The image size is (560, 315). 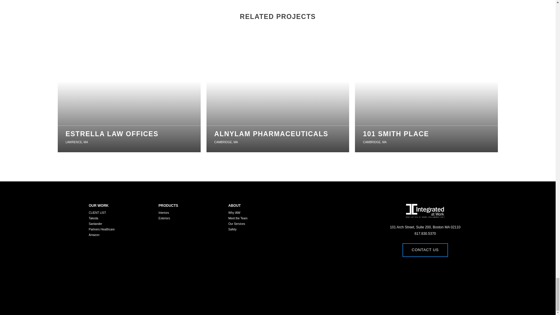 What do you see at coordinates (278, 96) in the screenshot?
I see `Safety` at bounding box center [278, 96].